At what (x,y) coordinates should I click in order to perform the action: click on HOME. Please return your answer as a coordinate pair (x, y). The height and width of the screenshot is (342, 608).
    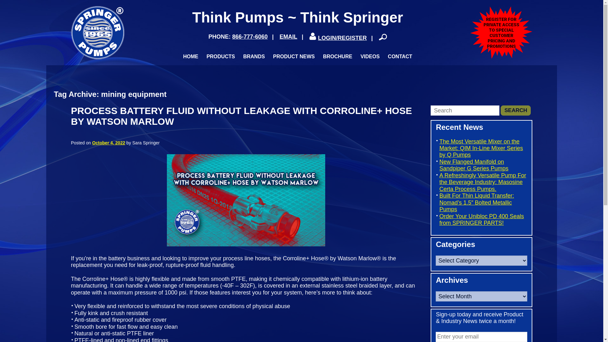
    Looking at the image, I should click on (191, 56).